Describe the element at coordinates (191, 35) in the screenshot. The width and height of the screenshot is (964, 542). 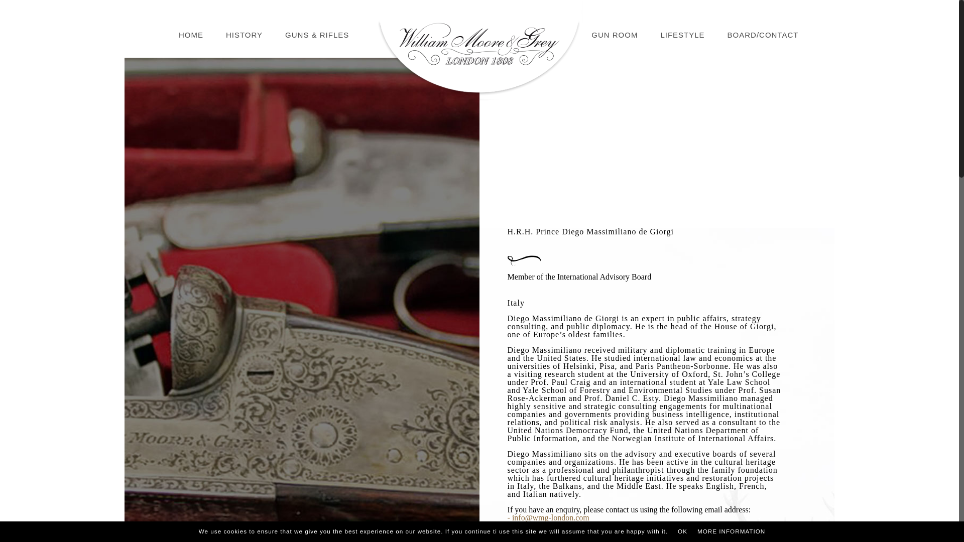
I see `HOME` at that location.